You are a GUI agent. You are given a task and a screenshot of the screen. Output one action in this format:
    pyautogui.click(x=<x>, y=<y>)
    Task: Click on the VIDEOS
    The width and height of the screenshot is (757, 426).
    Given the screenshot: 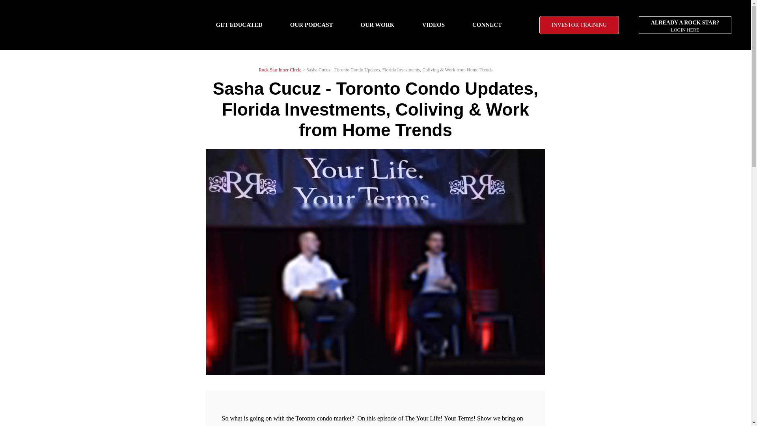 What is the action you would take?
    pyautogui.click(x=239, y=24)
    